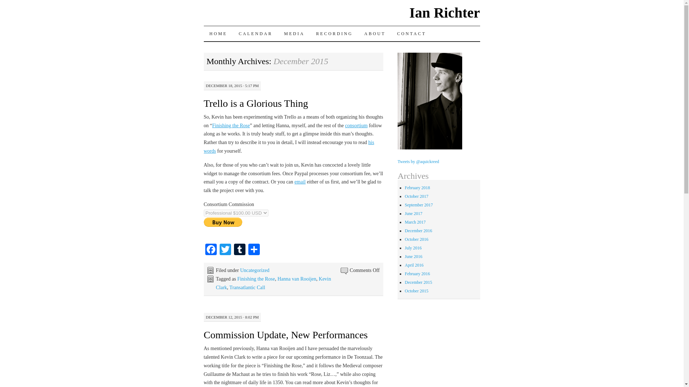 The image size is (689, 387). What do you see at coordinates (211, 250) in the screenshot?
I see `Facebook` at bounding box center [211, 250].